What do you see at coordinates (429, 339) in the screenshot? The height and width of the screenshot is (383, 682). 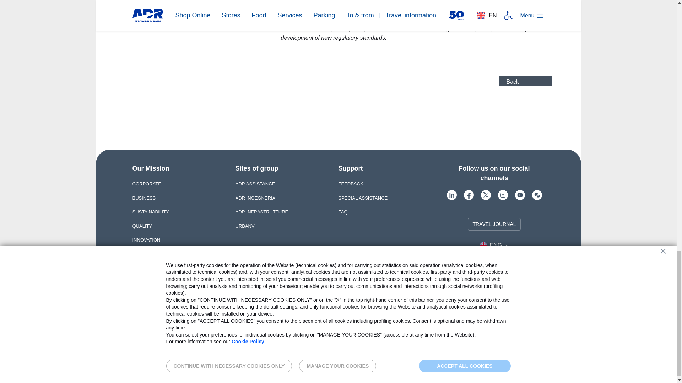 I see `Best european Airport 2022` at bounding box center [429, 339].